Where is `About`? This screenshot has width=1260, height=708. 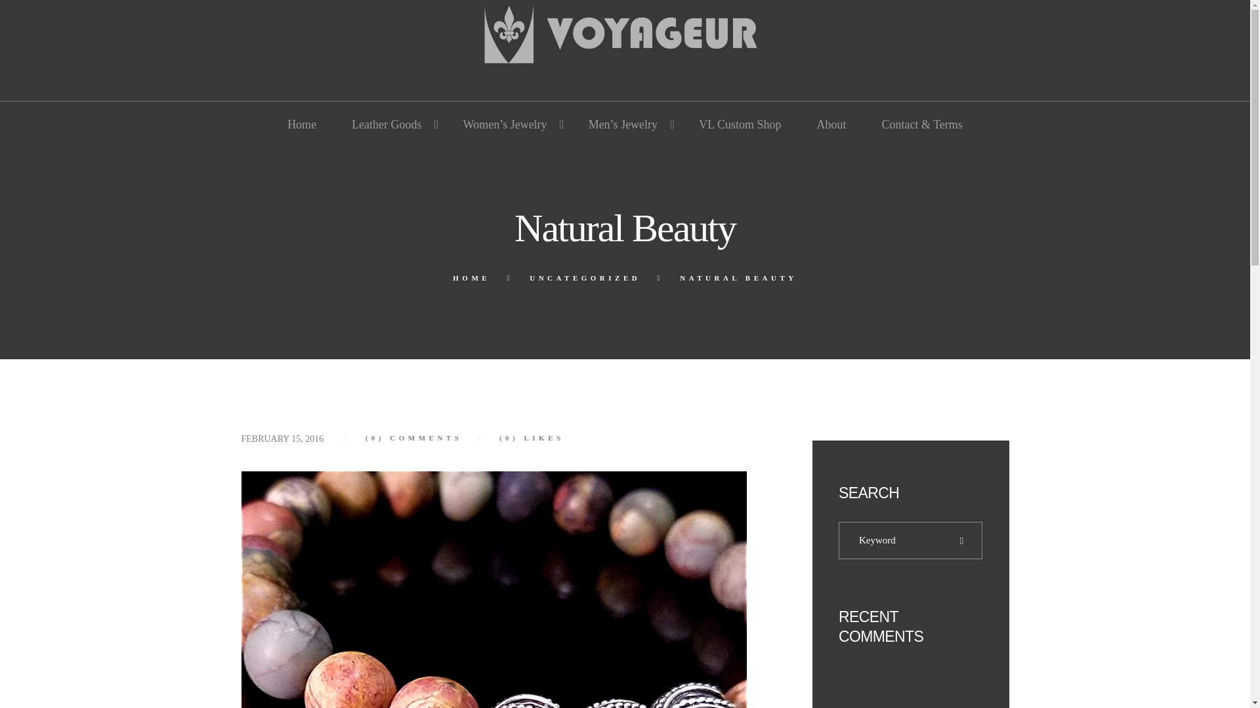
About is located at coordinates (831, 125).